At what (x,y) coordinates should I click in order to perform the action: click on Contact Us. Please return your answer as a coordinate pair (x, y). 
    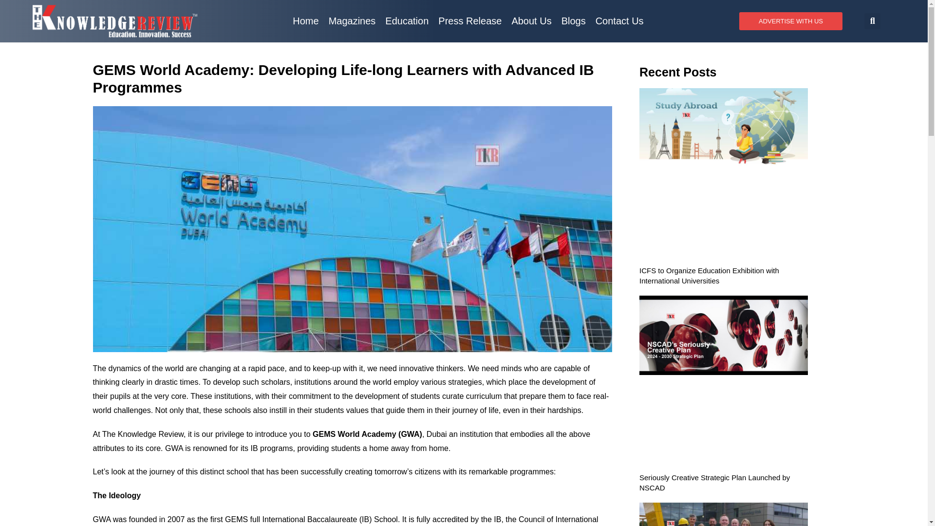
    Looking at the image, I should click on (619, 20).